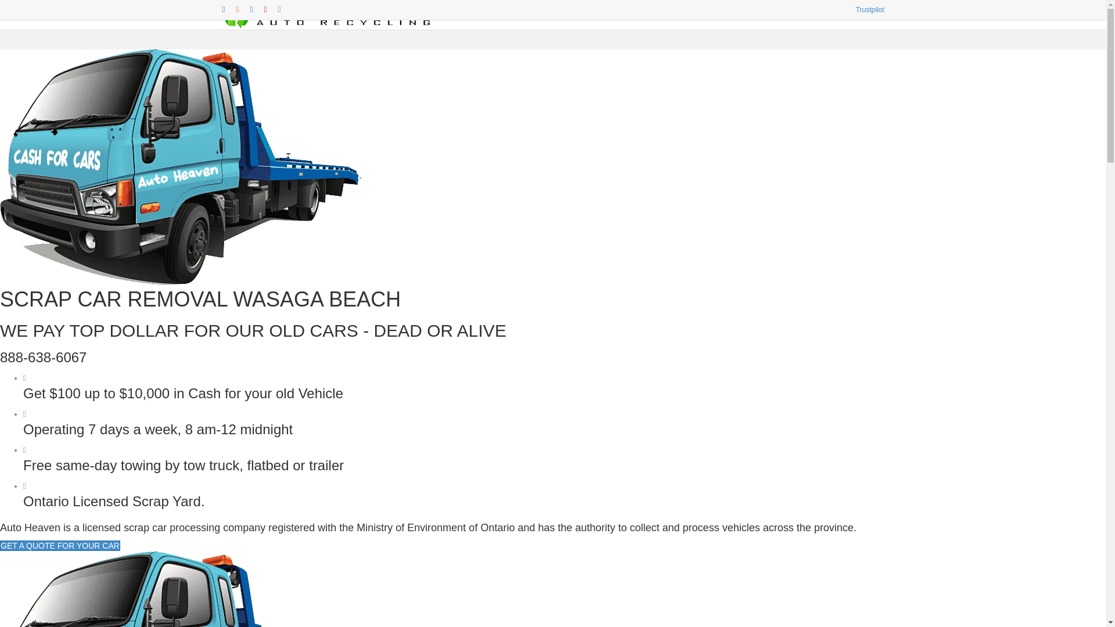  Describe the element at coordinates (60, 546) in the screenshot. I see `GET A QUOTE FOR YOUR CAR` at that location.